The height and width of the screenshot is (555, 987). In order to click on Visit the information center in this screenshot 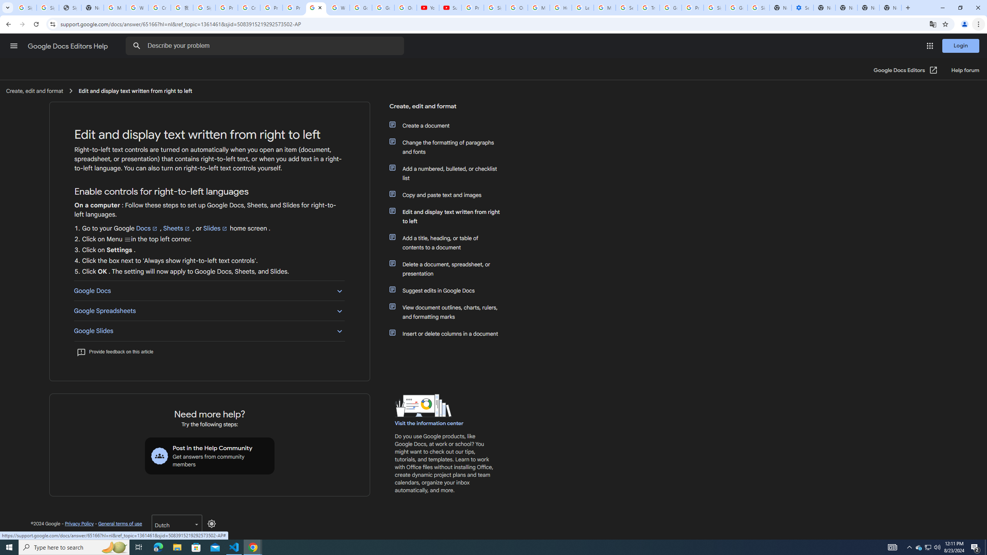, I will do `click(429, 423)`.